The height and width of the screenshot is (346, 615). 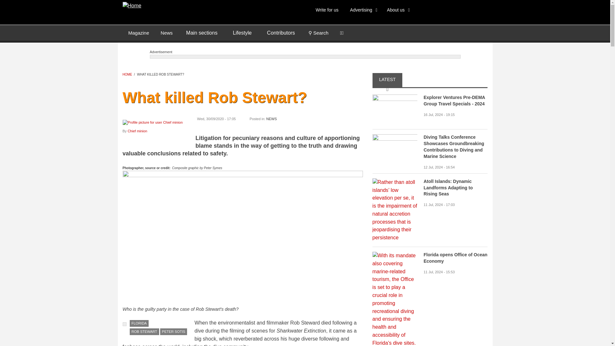 I want to click on Write for us, so click(x=327, y=10).